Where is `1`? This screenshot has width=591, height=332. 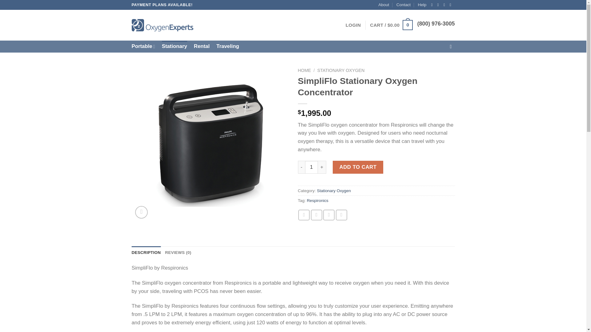
1 is located at coordinates (311, 167).